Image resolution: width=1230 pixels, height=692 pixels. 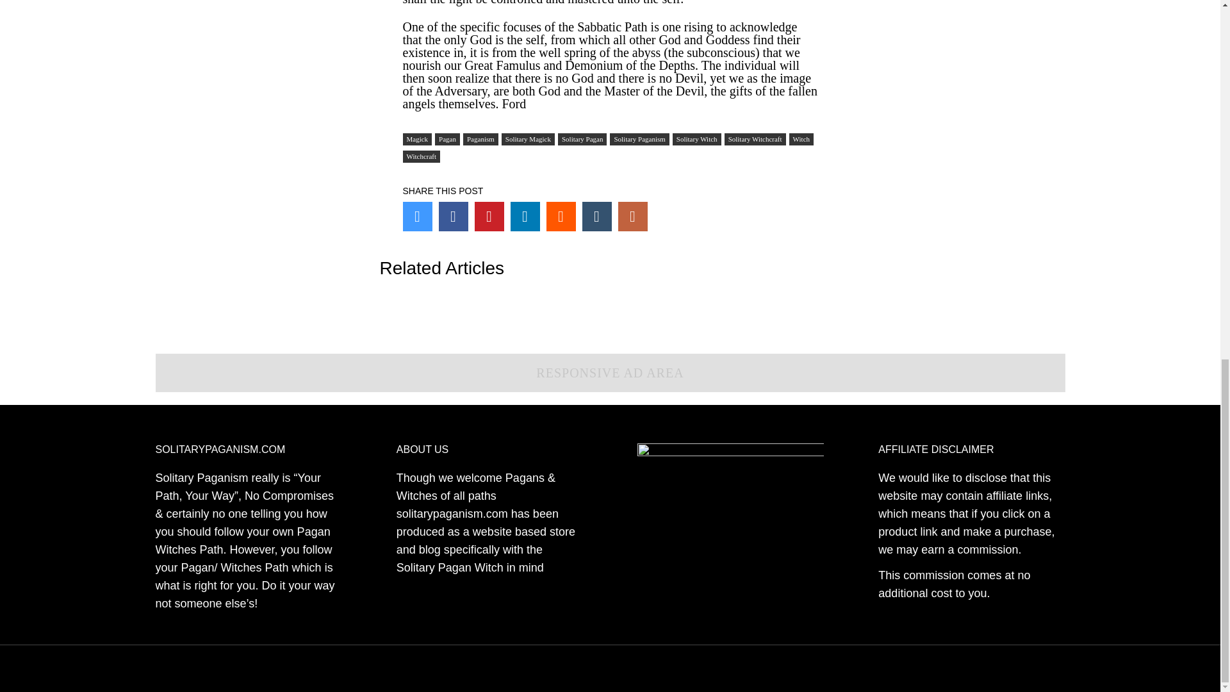 What do you see at coordinates (632, 217) in the screenshot?
I see `Email` at bounding box center [632, 217].